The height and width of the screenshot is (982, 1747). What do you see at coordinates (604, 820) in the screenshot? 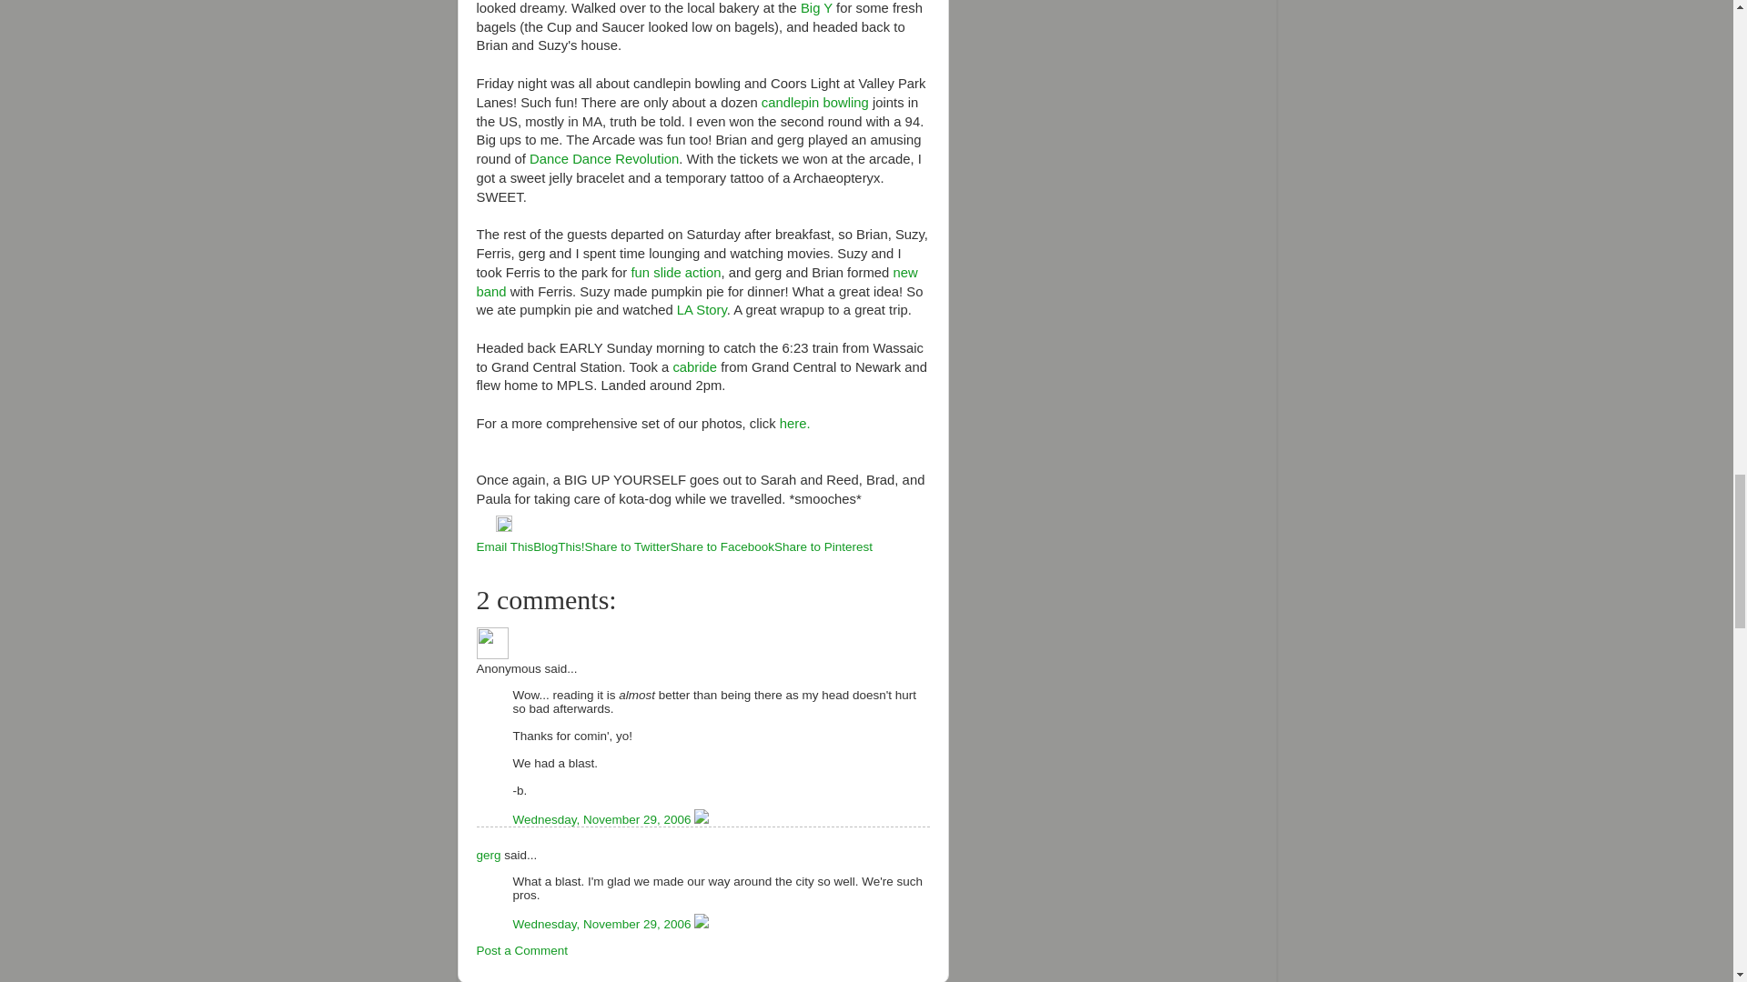
I see `comment permalink` at bounding box center [604, 820].